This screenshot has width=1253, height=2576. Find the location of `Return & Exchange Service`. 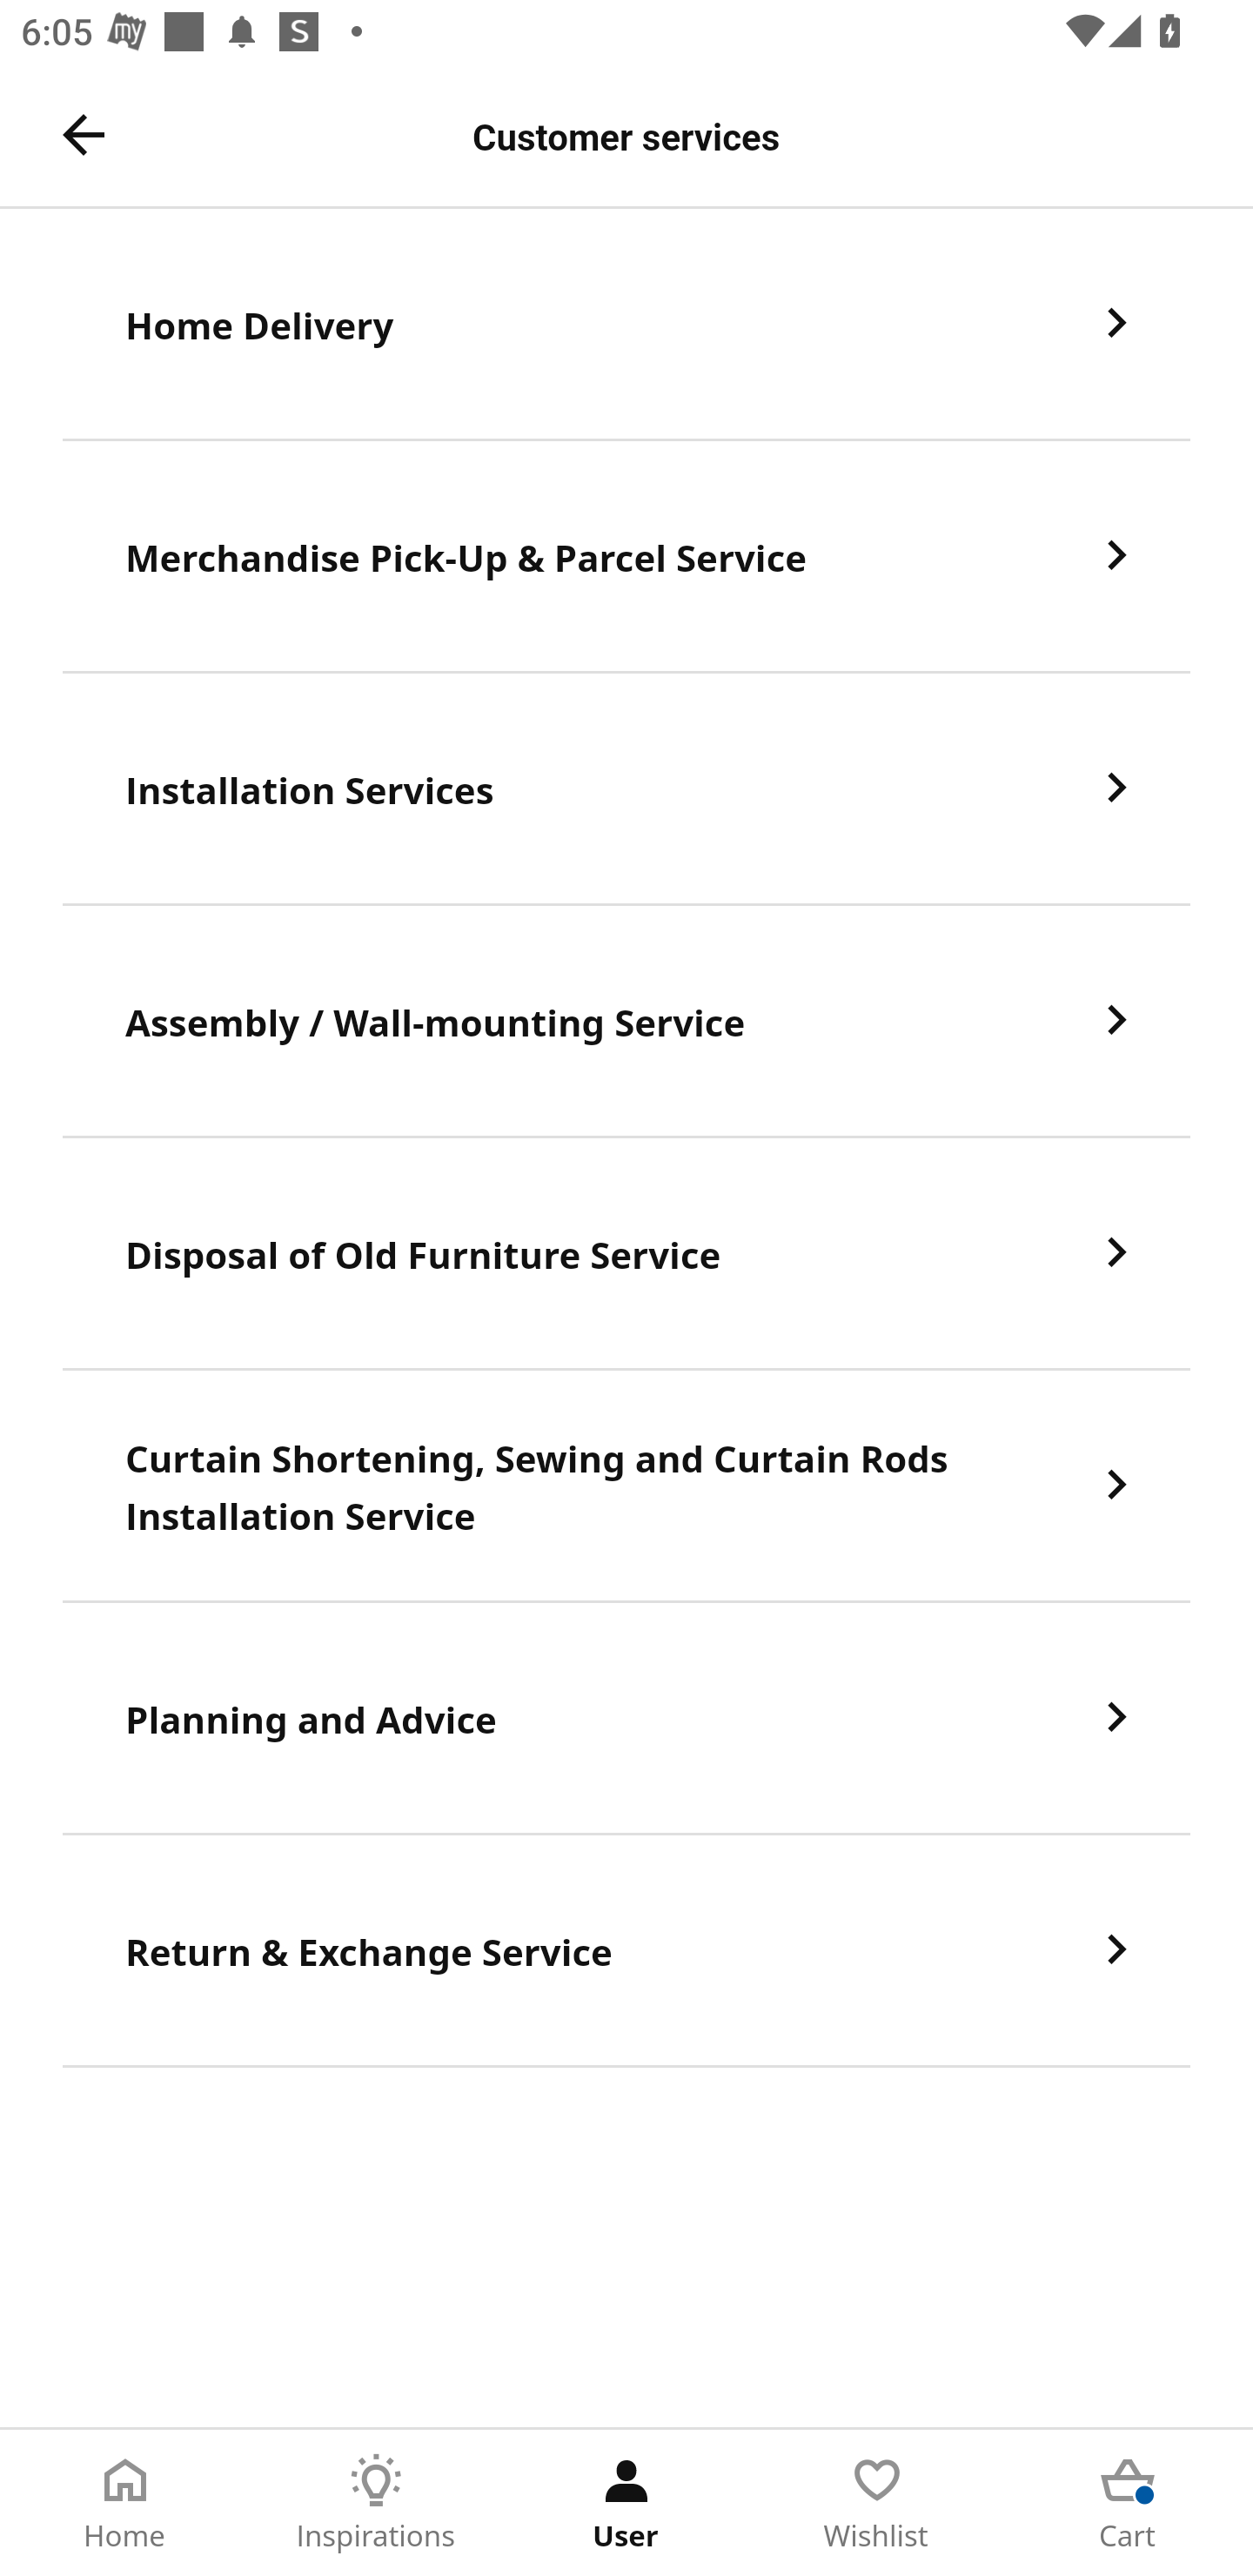

Return & Exchange Service is located at coordinates (626, 1951).